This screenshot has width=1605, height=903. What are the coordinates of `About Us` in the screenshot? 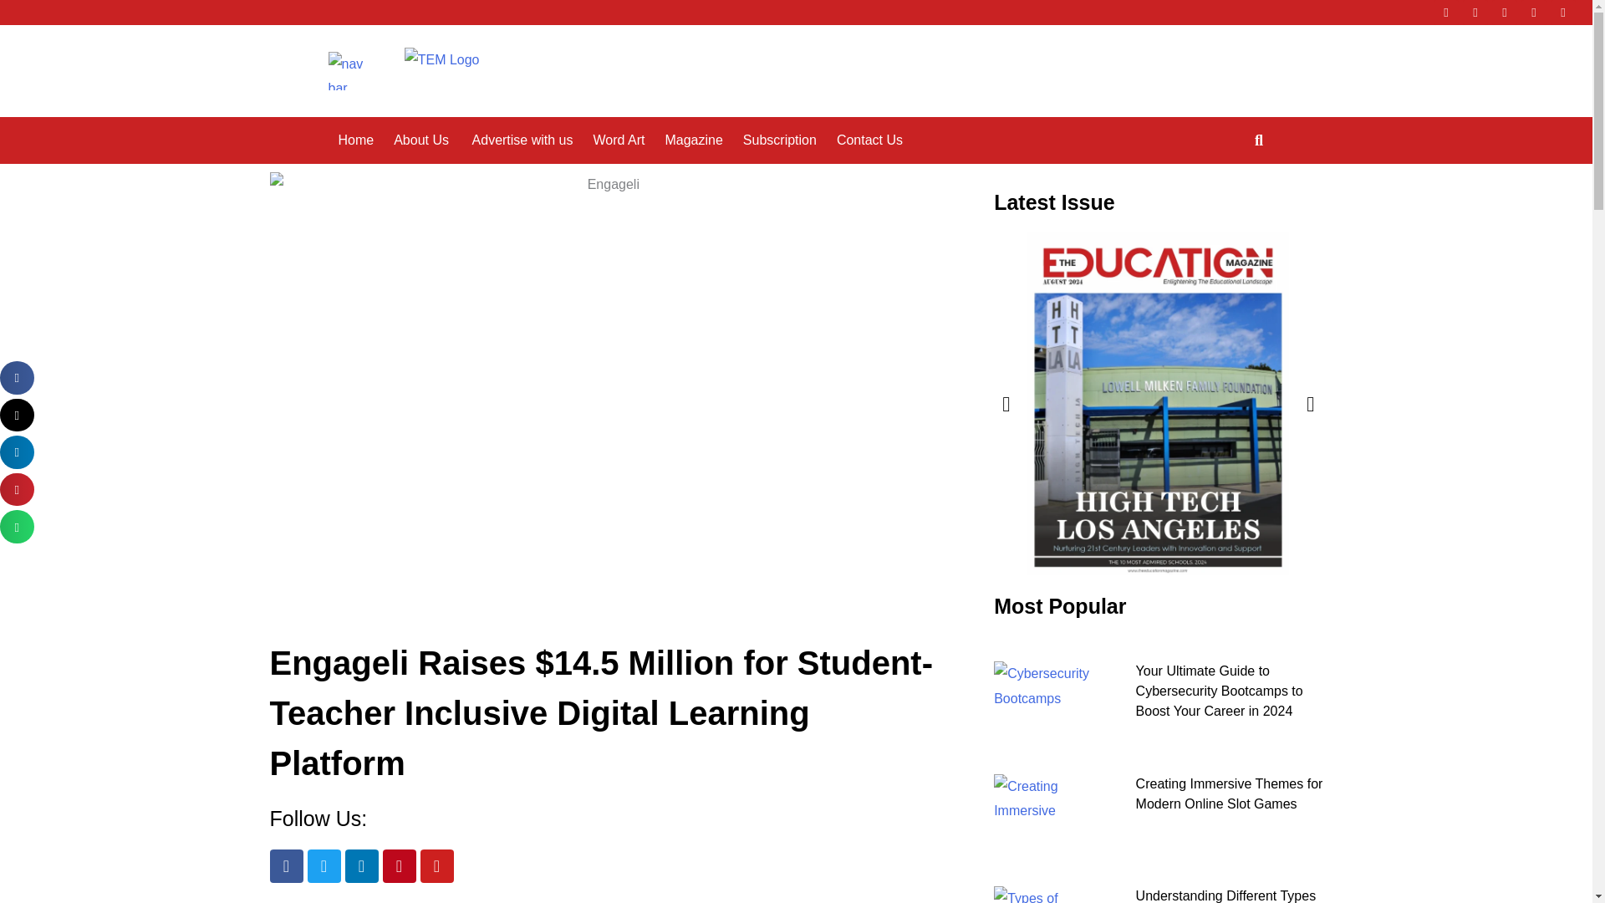 It's located at (421, 140).